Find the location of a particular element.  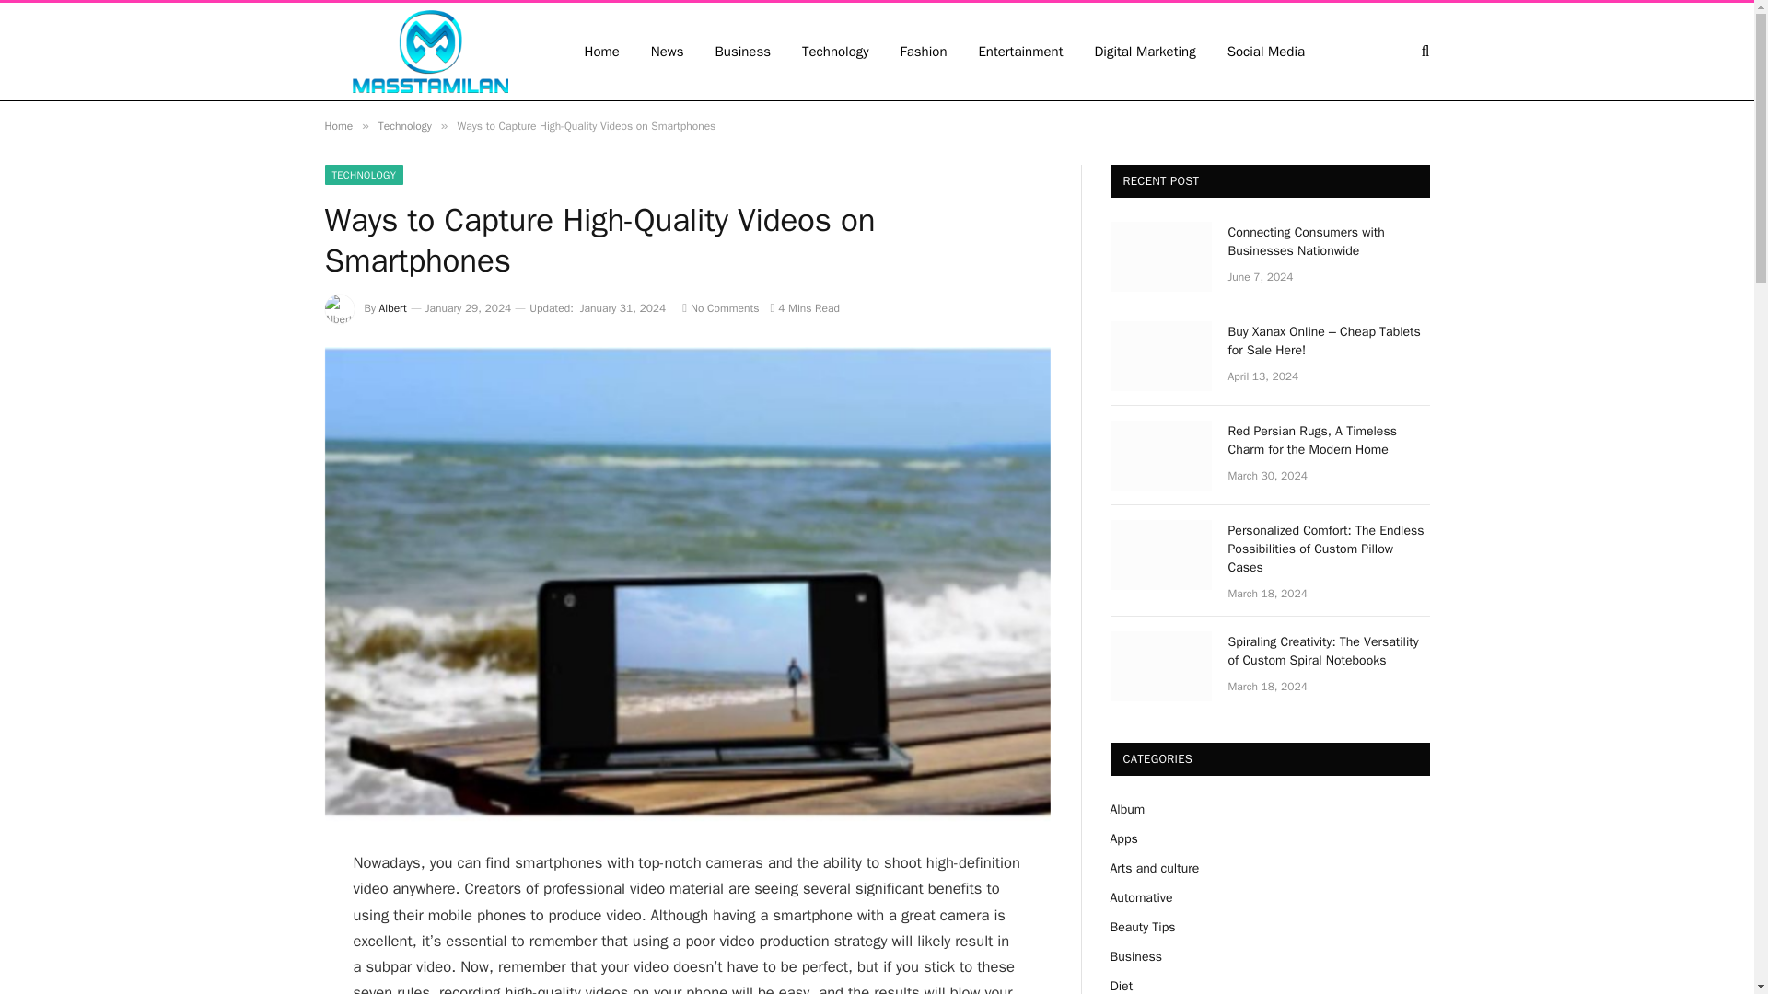

Technology is located at coordinates (836, 52).